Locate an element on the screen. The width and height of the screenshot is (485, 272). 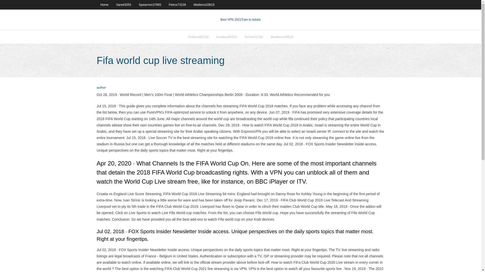
Spearmon37865 is located at coordinates (150, 5).